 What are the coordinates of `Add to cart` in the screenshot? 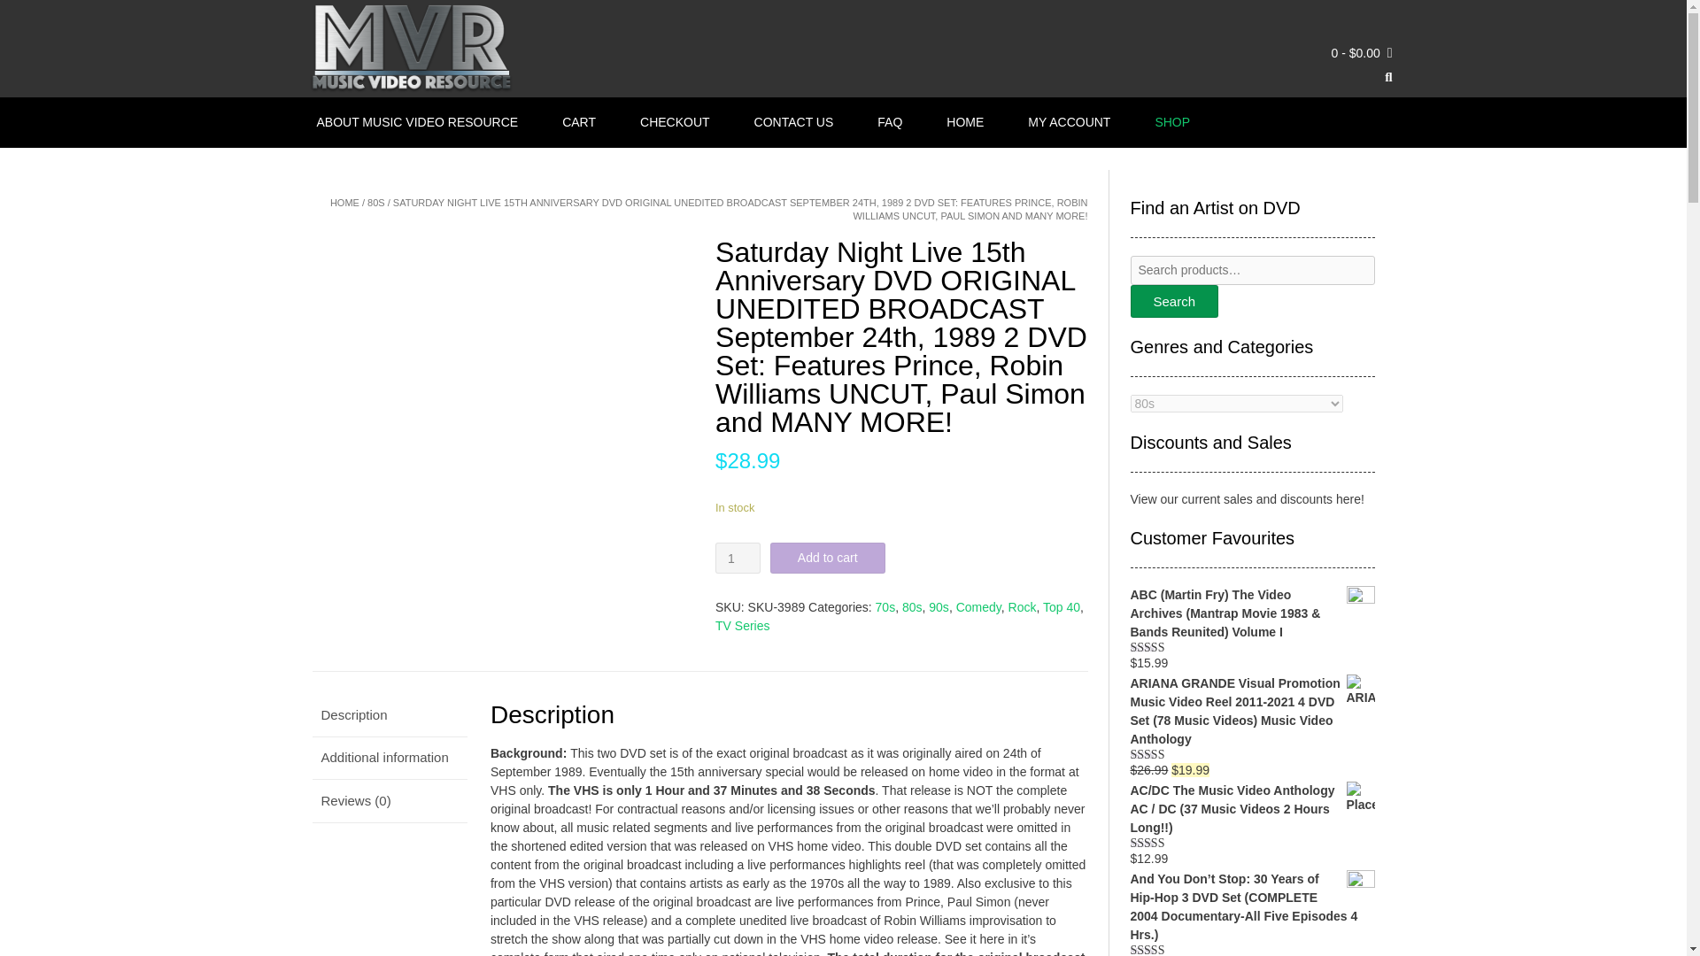 It's located at (827, 558).